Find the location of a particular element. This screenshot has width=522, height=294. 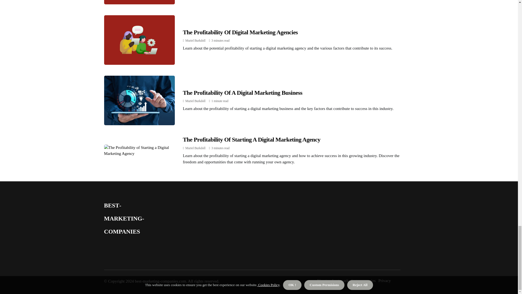

Posts by Muriel Burkdoll is located at coordinates (195, 101).